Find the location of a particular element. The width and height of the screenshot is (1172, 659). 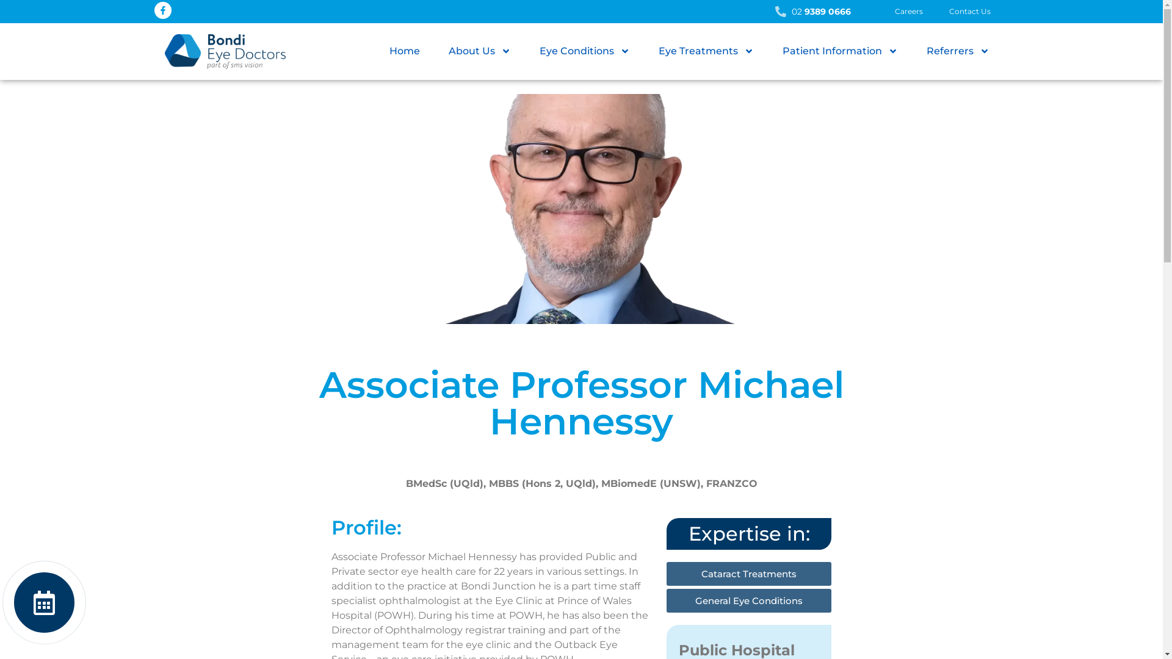

Patient Information is located at coordinates (840, 51).